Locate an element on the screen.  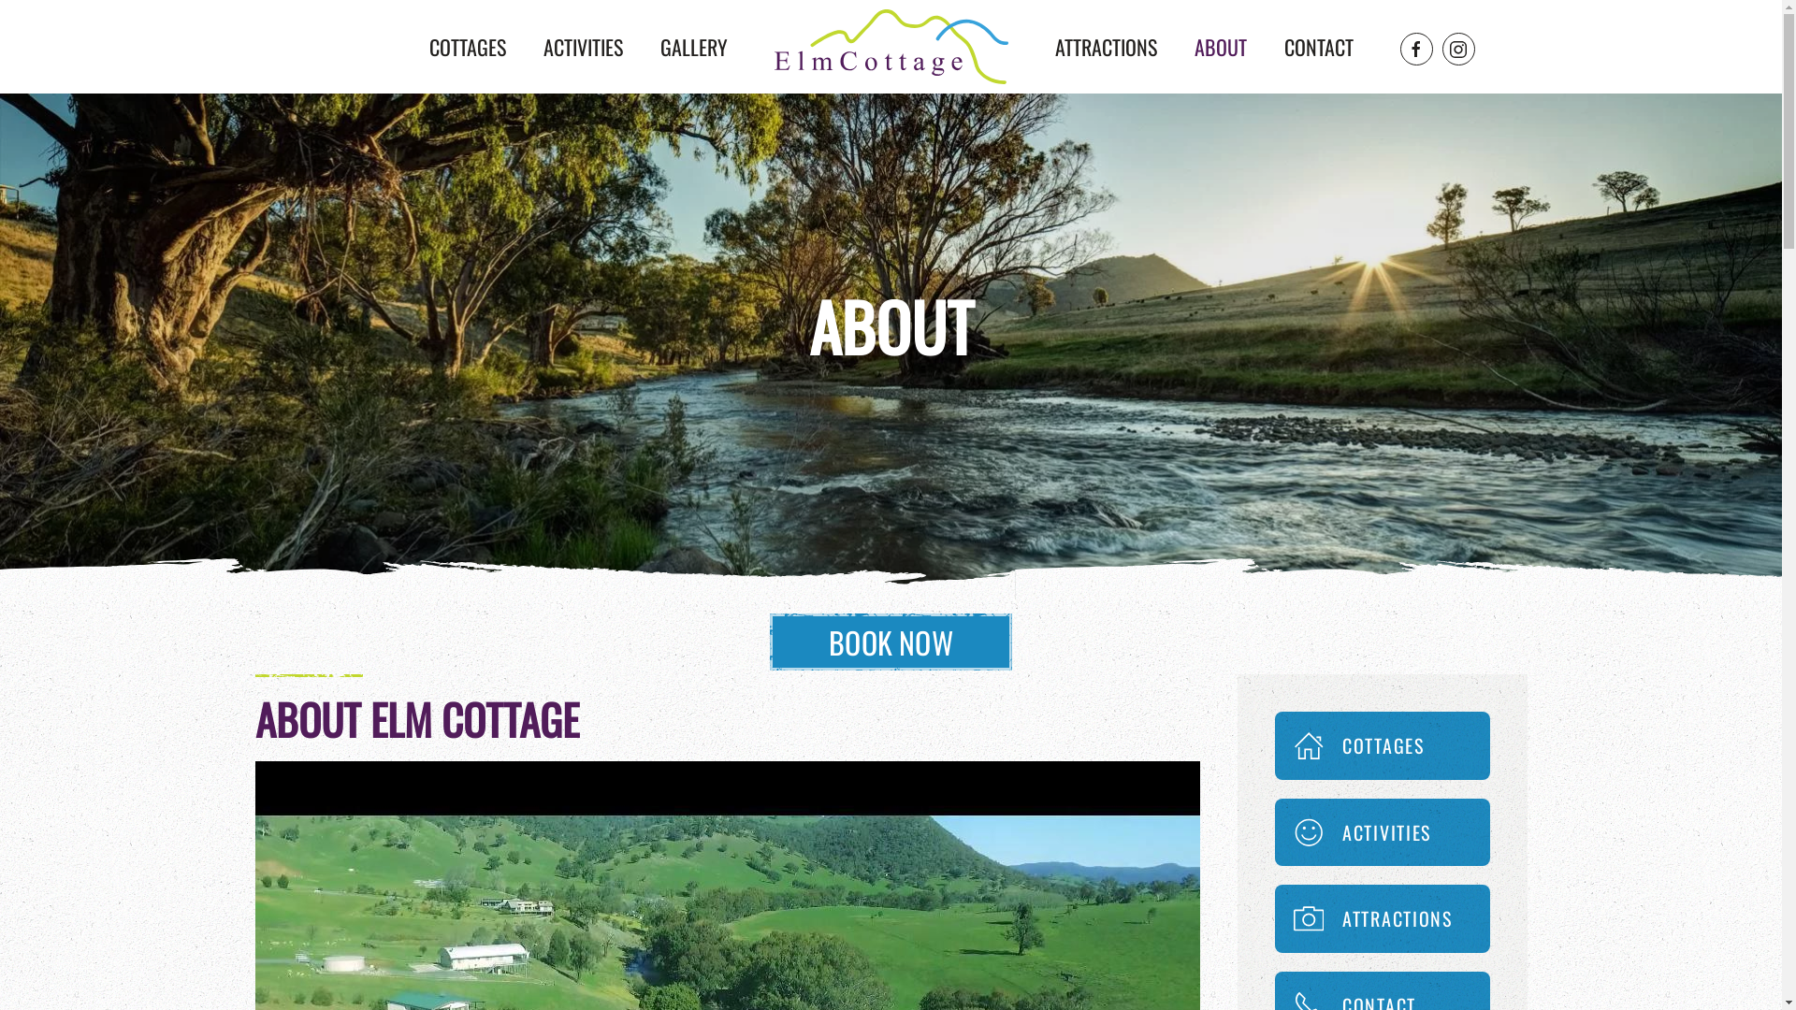
GALLERY is located at coordinates (694, 47).